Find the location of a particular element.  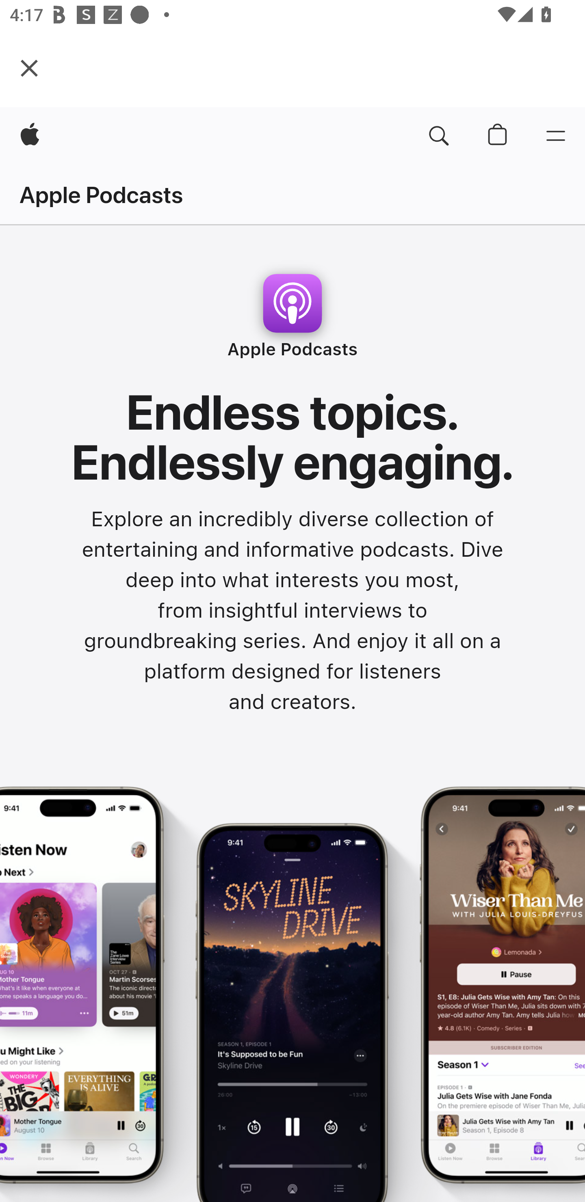

Apple is located at coordinates (30, 136).